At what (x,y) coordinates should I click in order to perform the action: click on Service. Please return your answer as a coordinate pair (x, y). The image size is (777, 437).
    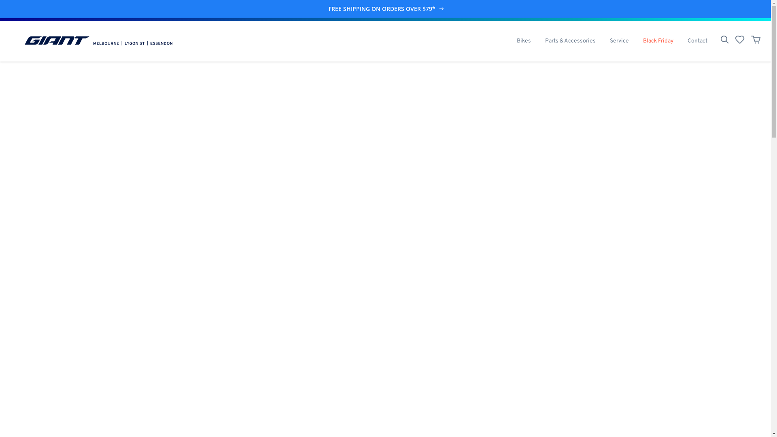
    Looking at the image, I should click on (619, 41).